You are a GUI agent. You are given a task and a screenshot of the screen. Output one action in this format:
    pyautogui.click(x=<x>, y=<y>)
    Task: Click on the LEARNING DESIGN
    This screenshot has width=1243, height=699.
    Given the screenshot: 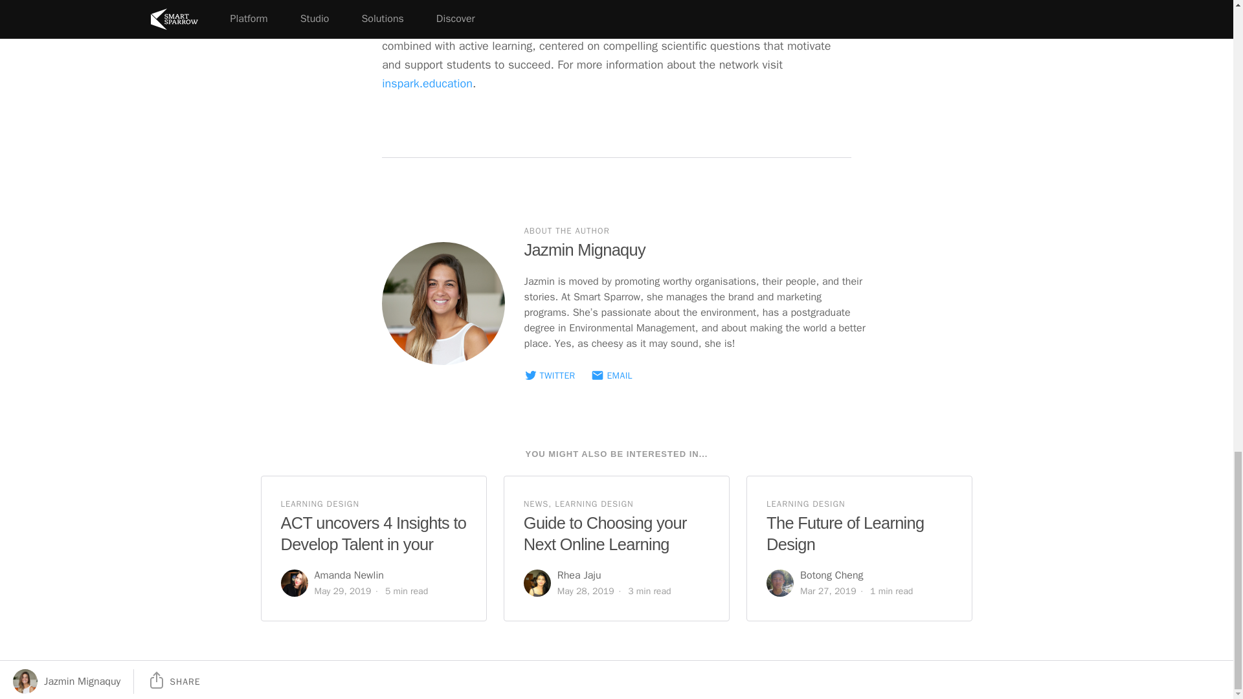 What is the action you would take?
    pyautogui.click(x=805, y=504)
    